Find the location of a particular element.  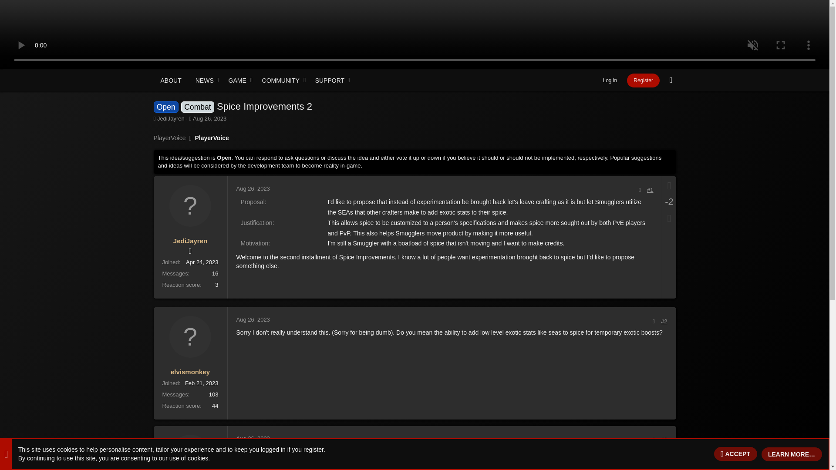

Search is located at coordinates (238, 81).